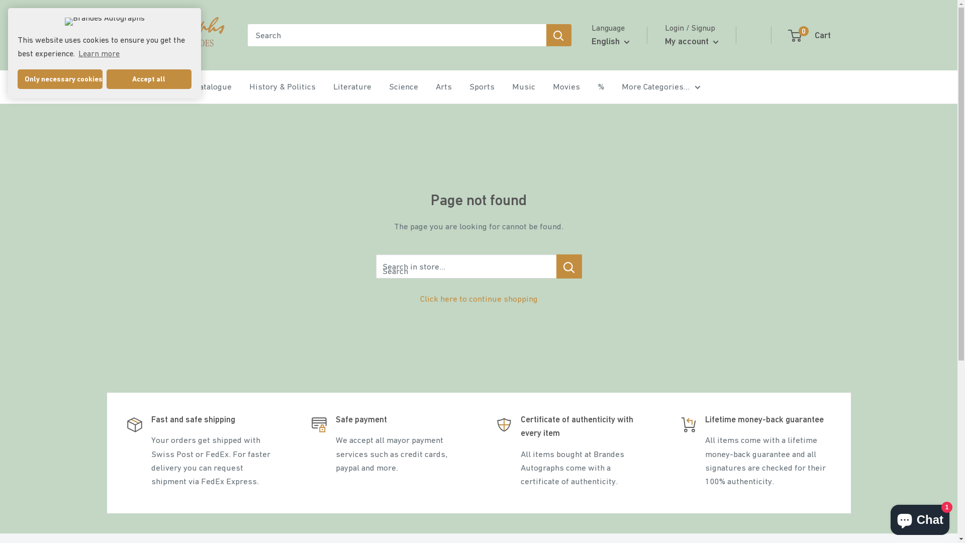  What do you see at coordinates (617, 89) in the screenshot?
I see `de` at bounding box center [617, 89].